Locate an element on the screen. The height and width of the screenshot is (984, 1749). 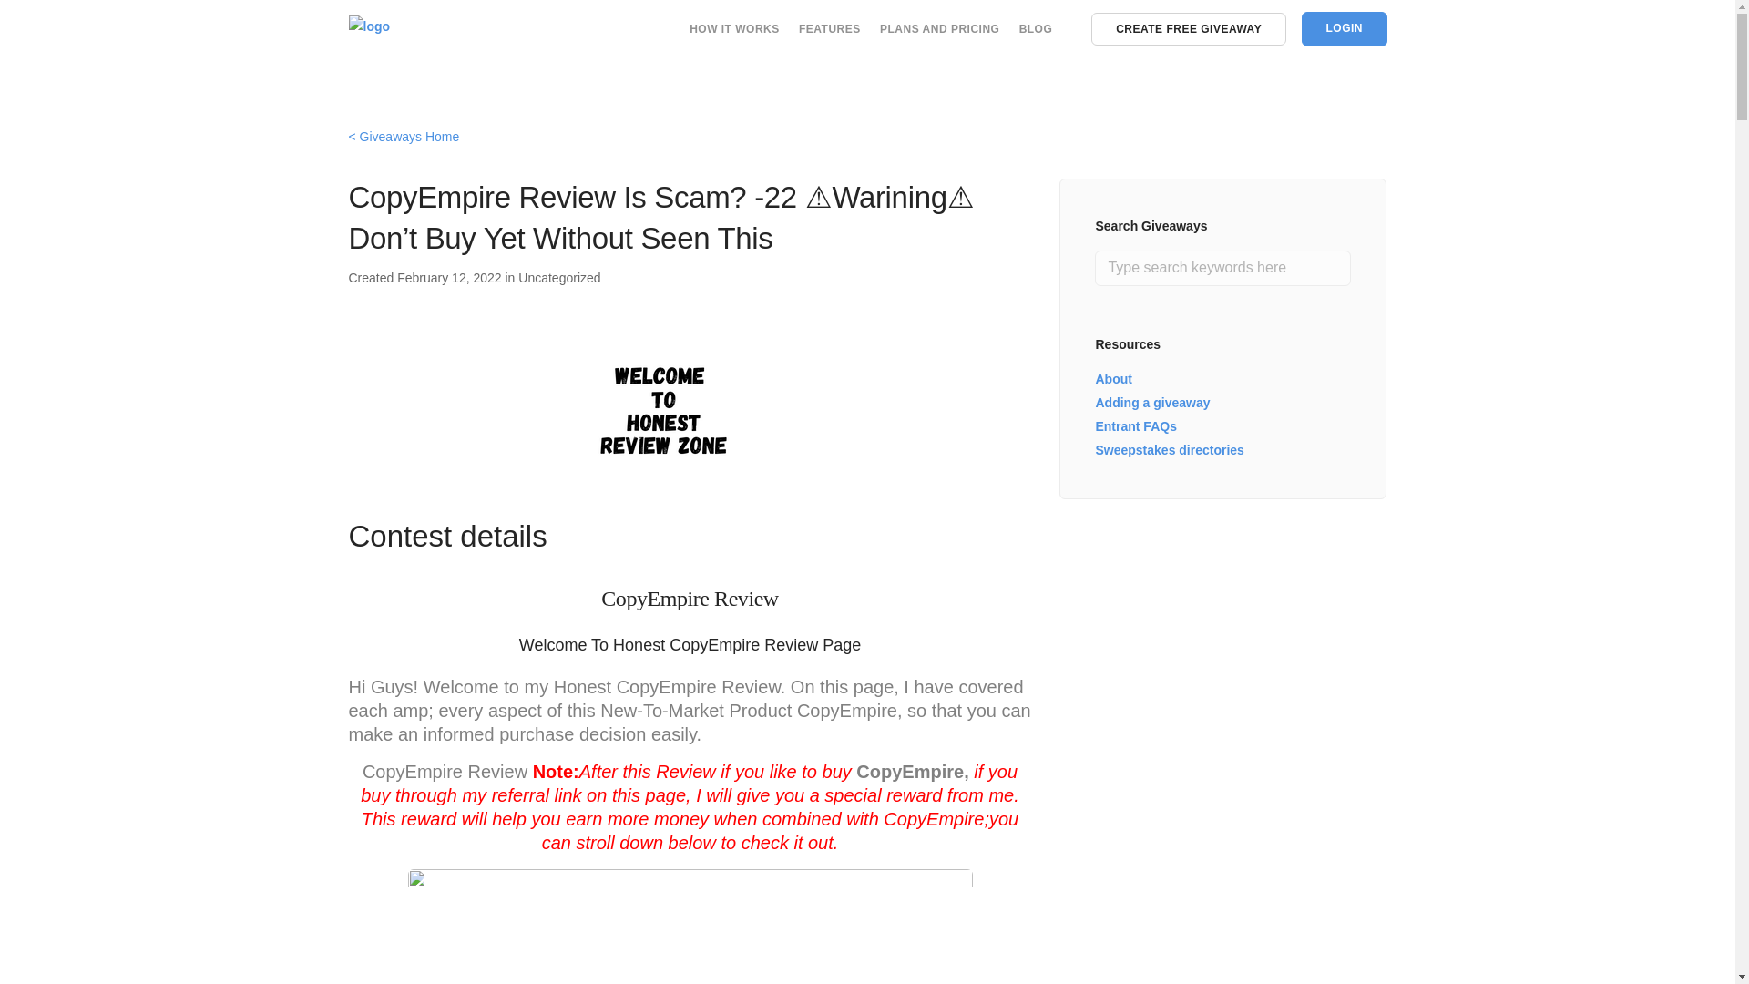
BLOG is located at coordinates (1036, 28).